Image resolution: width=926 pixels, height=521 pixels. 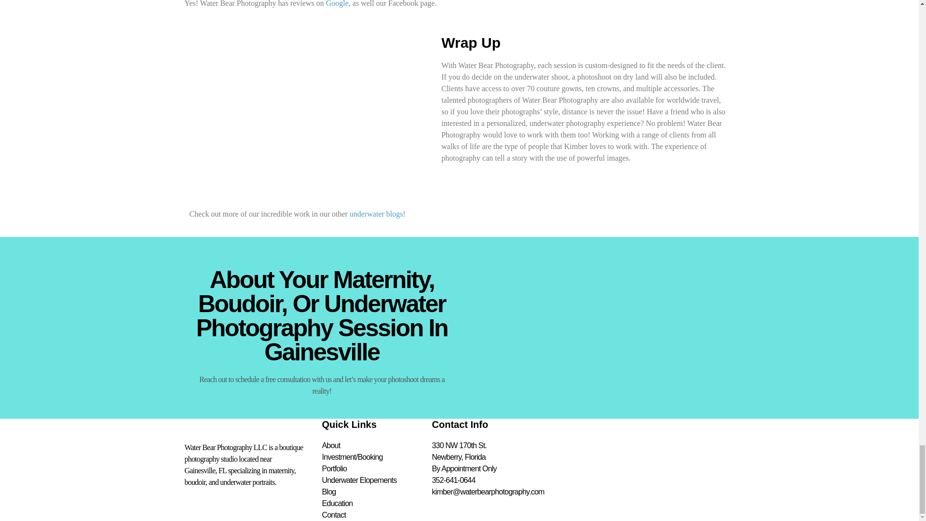 What do you see at coordinates (377, 446) in the screenshot?
I see `About` at bounding box center [377, 446].